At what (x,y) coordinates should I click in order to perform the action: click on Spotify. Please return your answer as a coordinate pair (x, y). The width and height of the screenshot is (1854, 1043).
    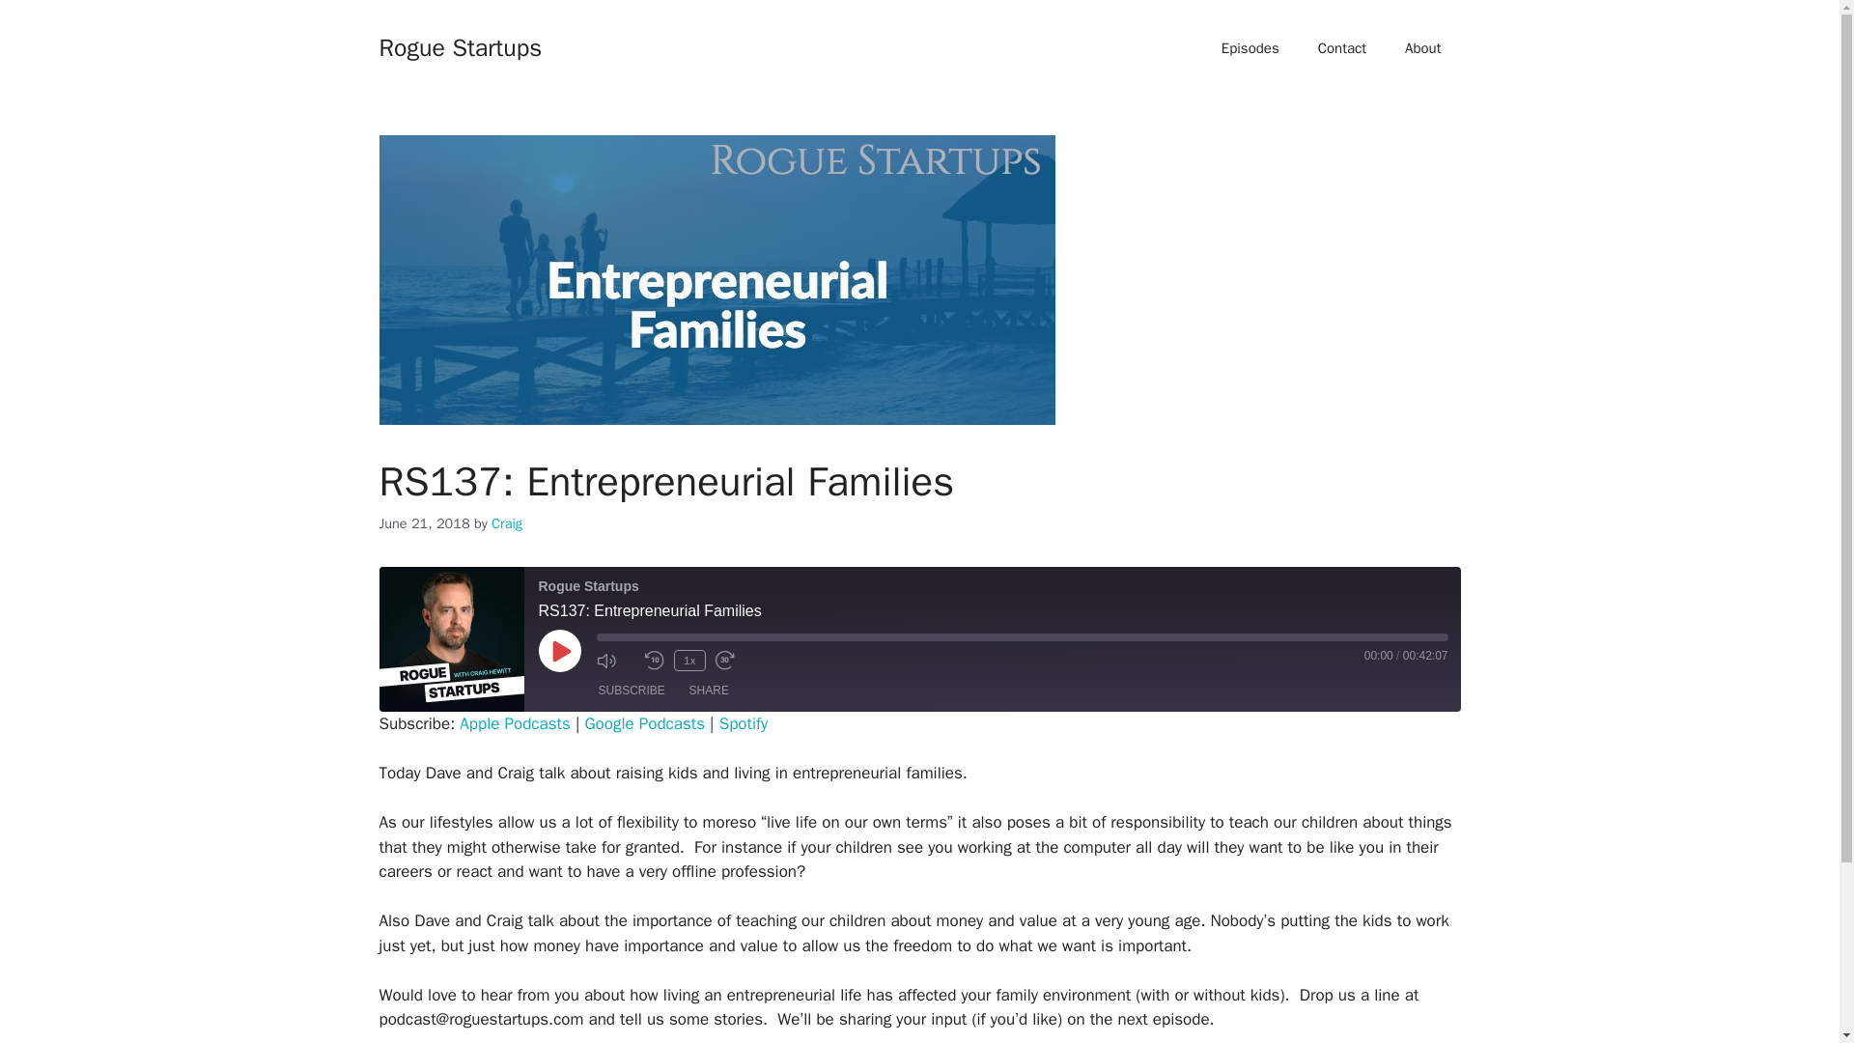
    Looking at the image, I should click on (744, 723).